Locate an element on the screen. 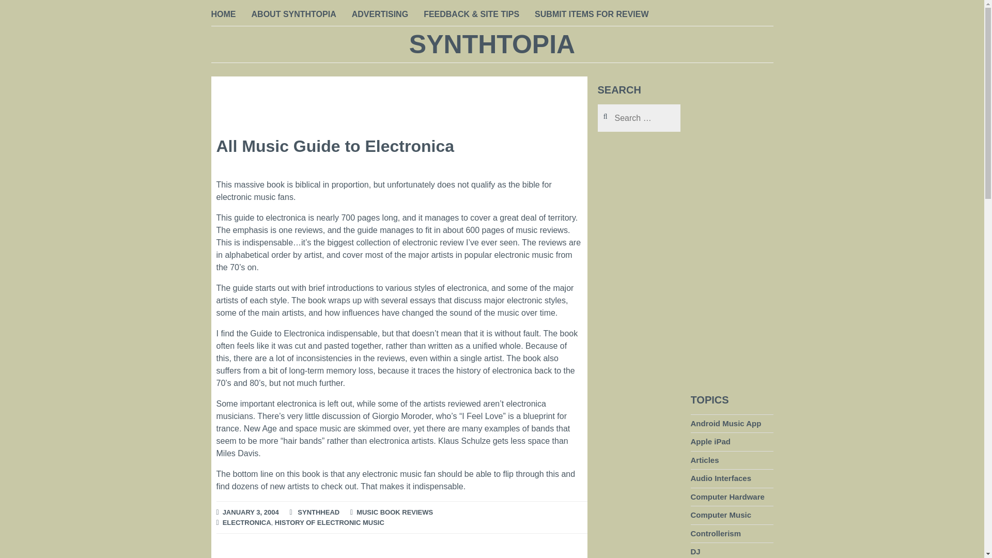 This screenshot has width=992, height=558. SYNTHTOPIA is located at coordinates (492, 44).